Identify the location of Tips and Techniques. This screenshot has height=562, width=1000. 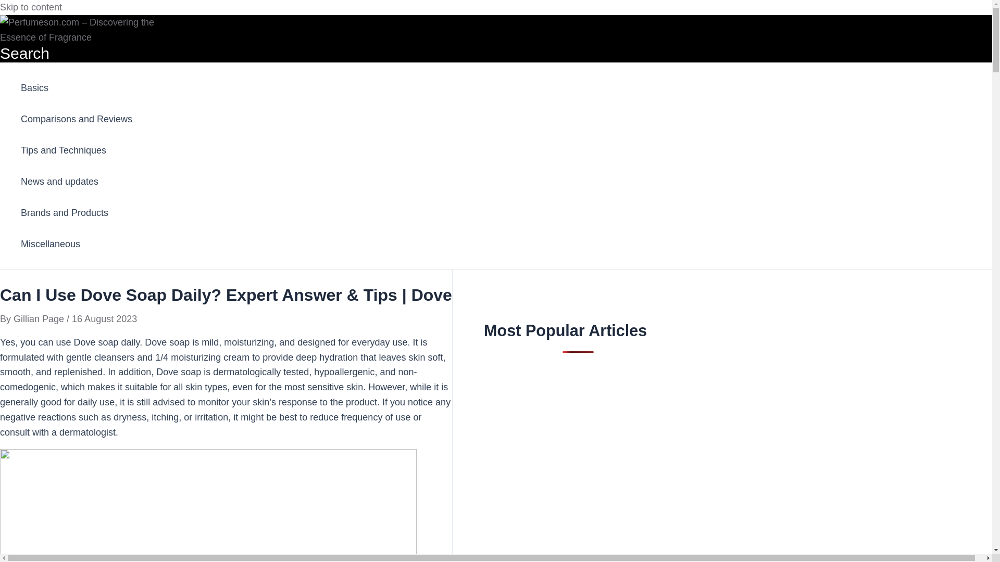
(76, 150).